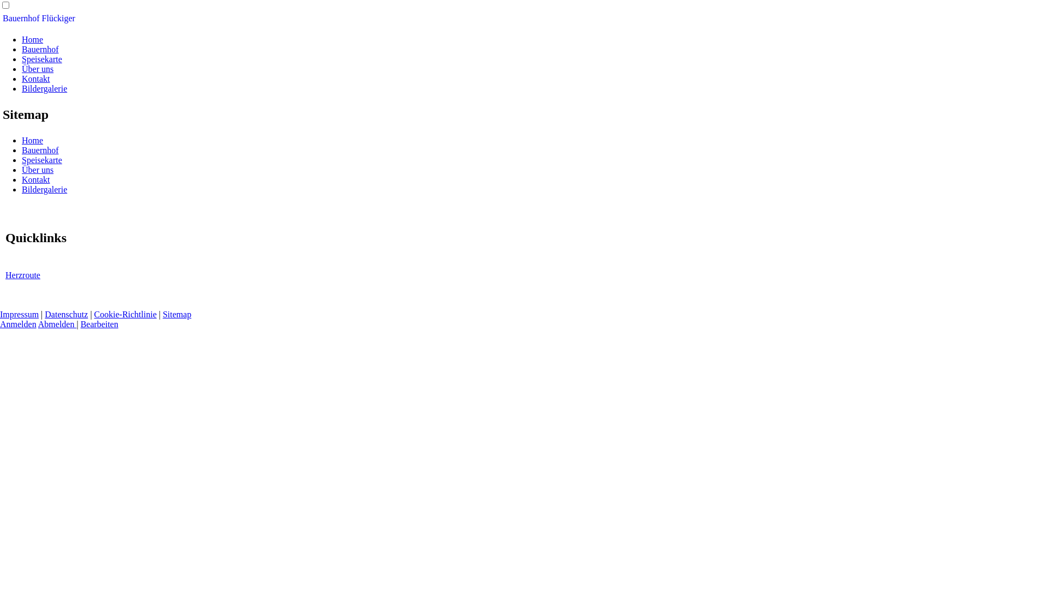 The height and width of the screenshot is (589, 1047). I want to click on Datenschutz, so click(67, 314).